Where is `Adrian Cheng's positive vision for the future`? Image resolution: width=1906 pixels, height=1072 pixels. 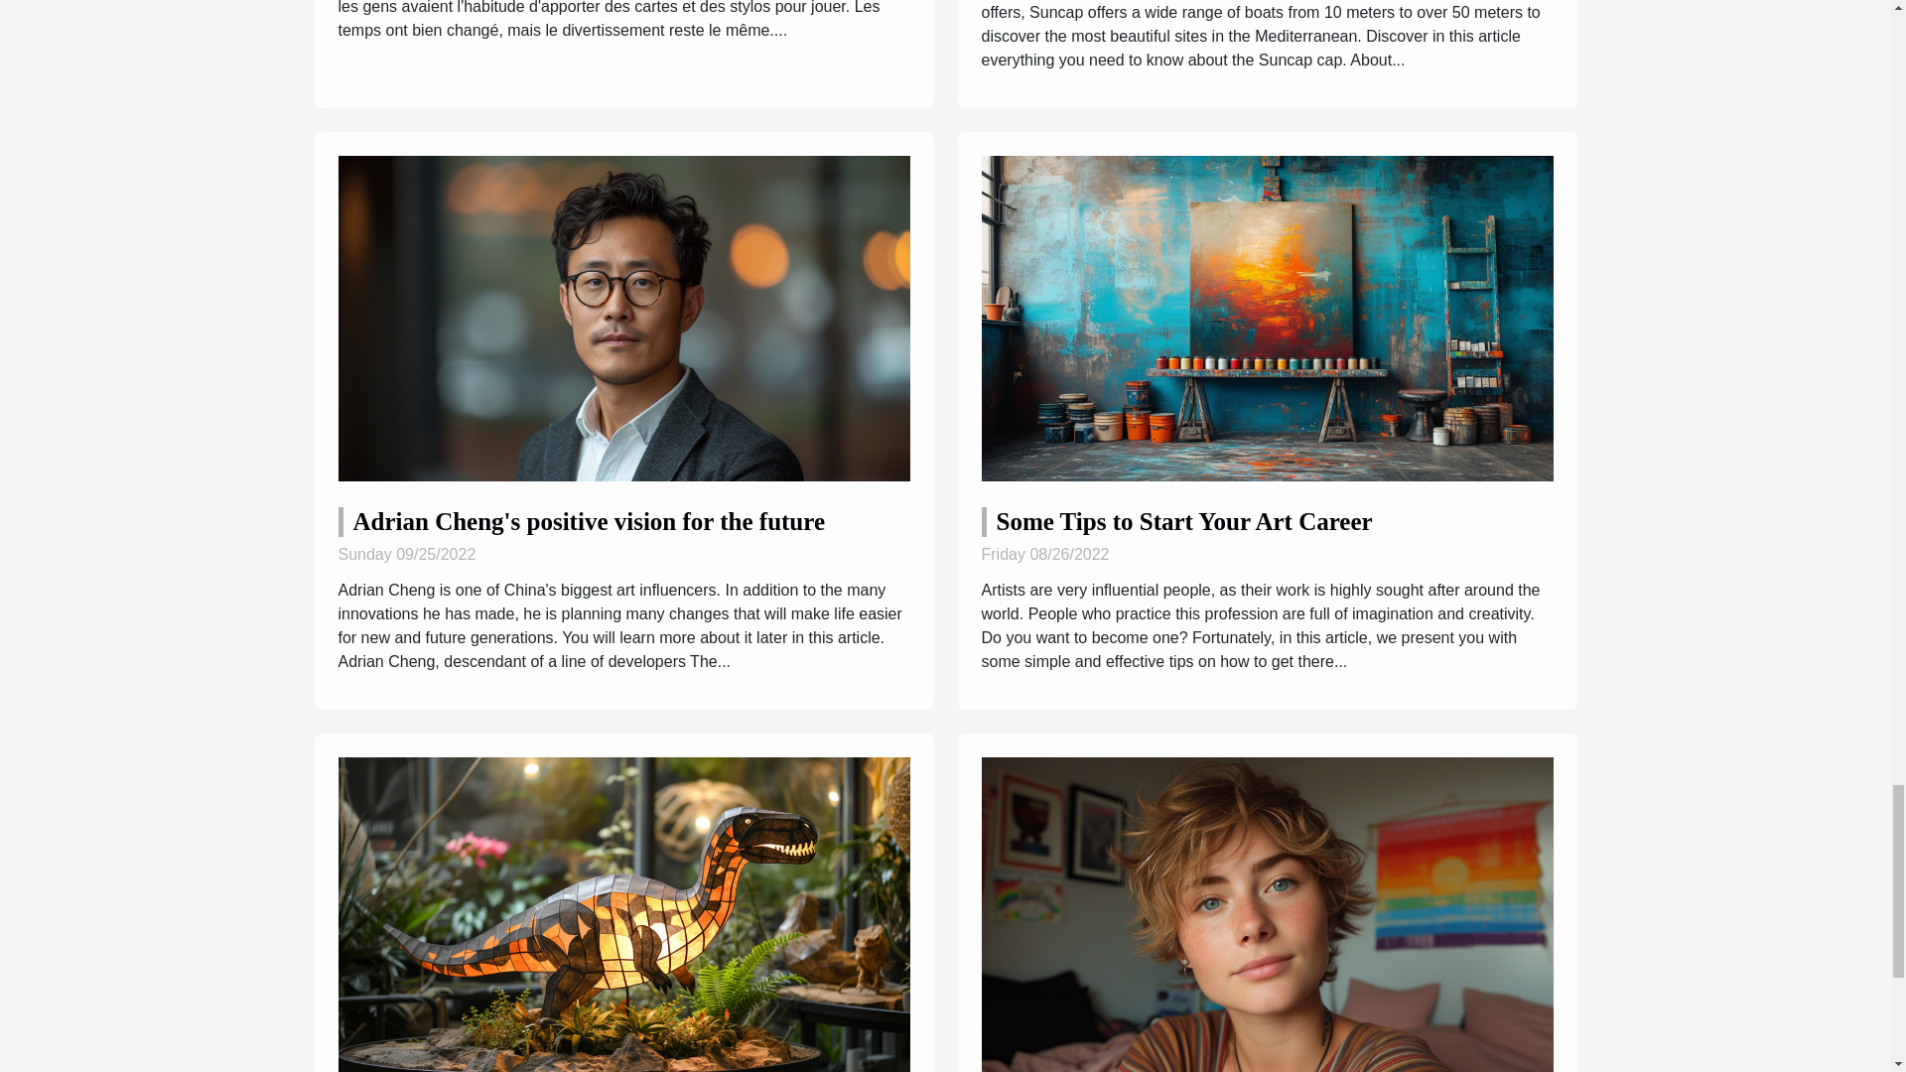
Adrian Cheng's positive vision for the future is located at coordinates (589, 520).